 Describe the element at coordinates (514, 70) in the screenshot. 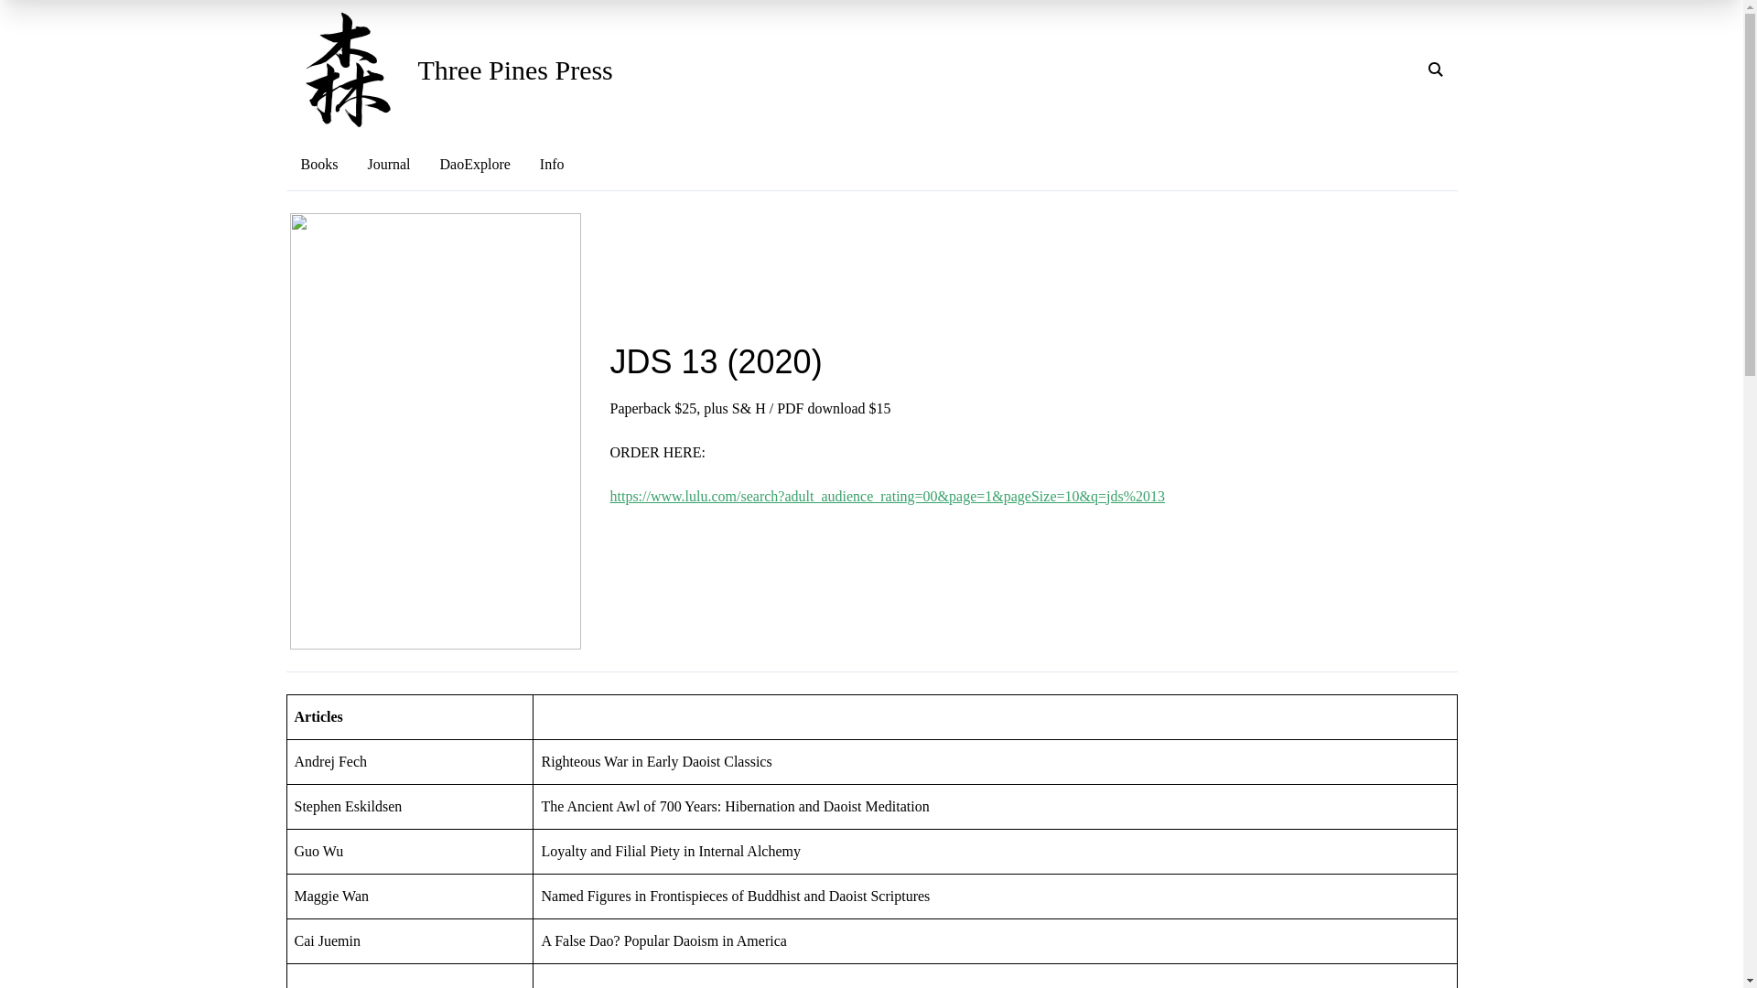

I see `Three Pines Press` at that location.